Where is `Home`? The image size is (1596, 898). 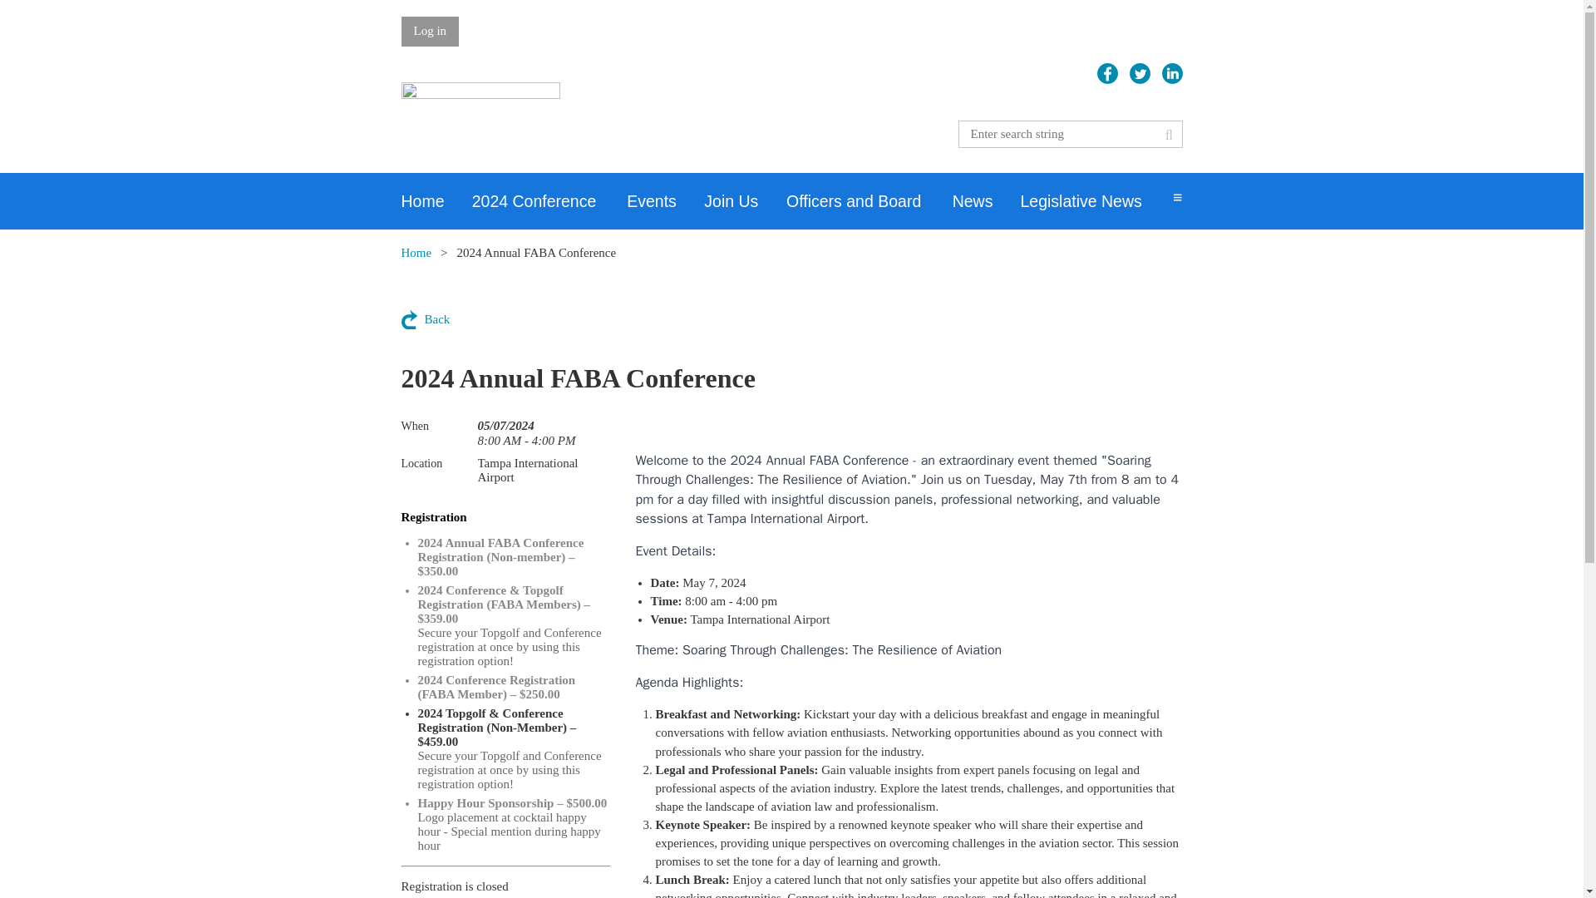
Home is located at coordinates (416, 253).